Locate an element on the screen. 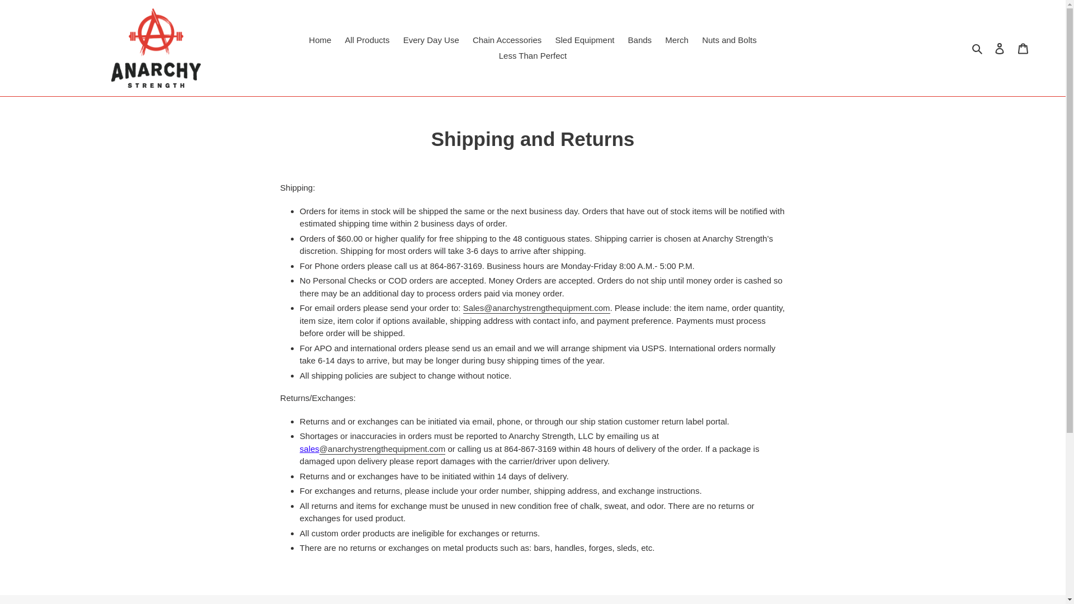 The image size is (1074, 604). Search is located at coordinates (978, 48).